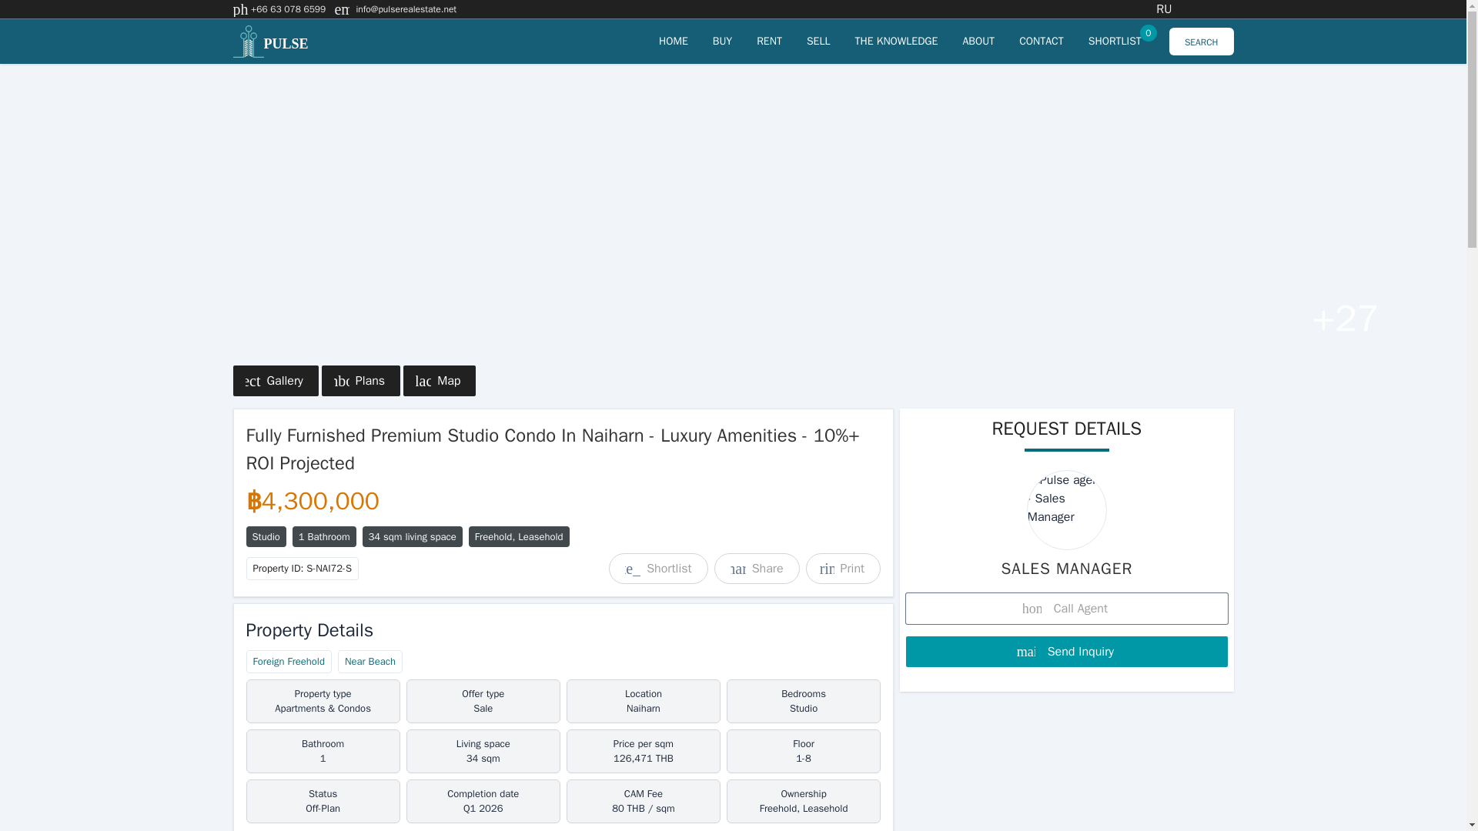 The image size is (1478, 831). I want to click on Email, so click(769, 41).